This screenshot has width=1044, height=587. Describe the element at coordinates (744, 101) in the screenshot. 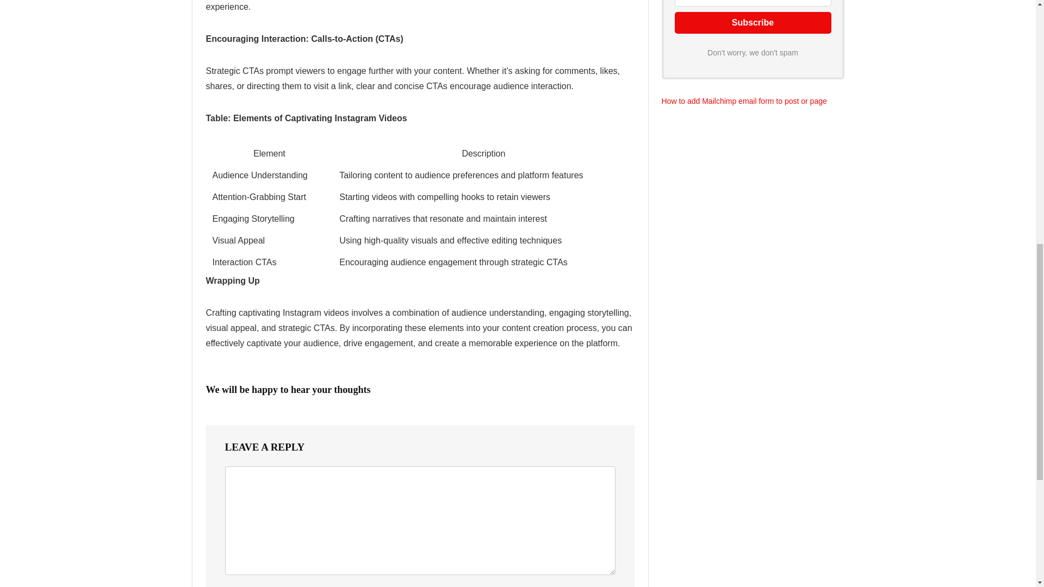

I see `How to add Mailchimp email form to post or page` at that location.